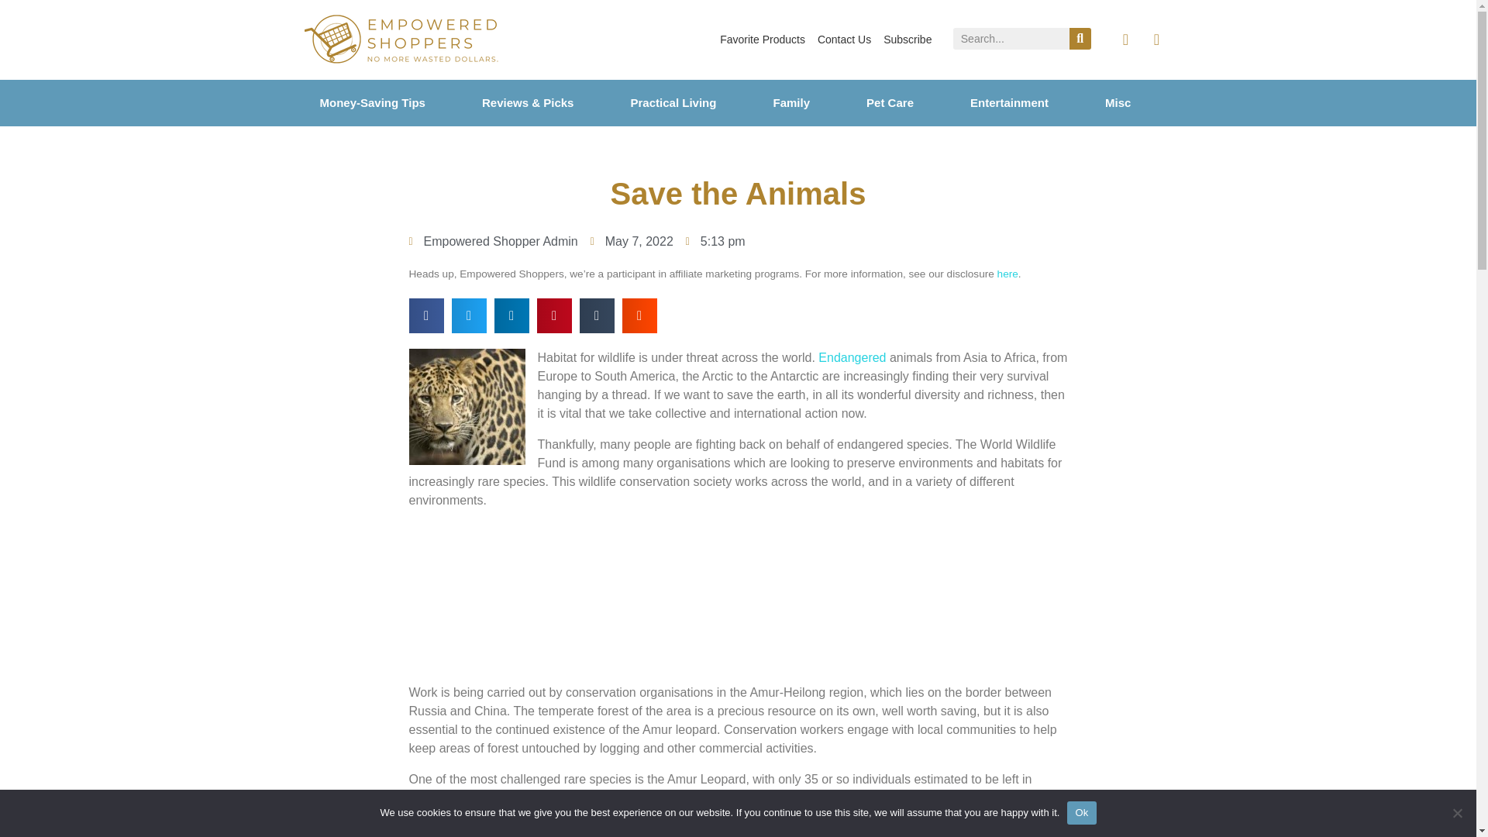 This screenshot has width=1488, height=837. What do you see at coordinates (907, 40) in the screenshot?
I see `Subscribe` at bounding box center [907, 40].